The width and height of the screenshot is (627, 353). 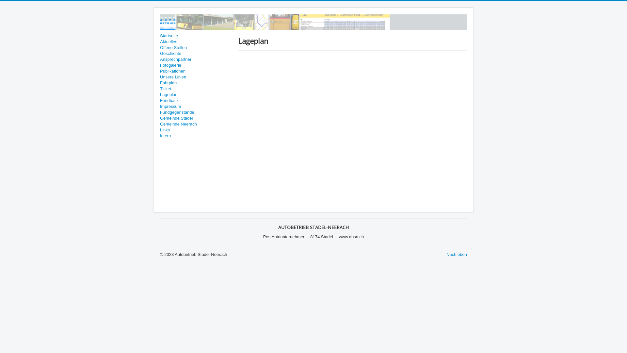 I want to click on Links, so click(x=196, y=130).